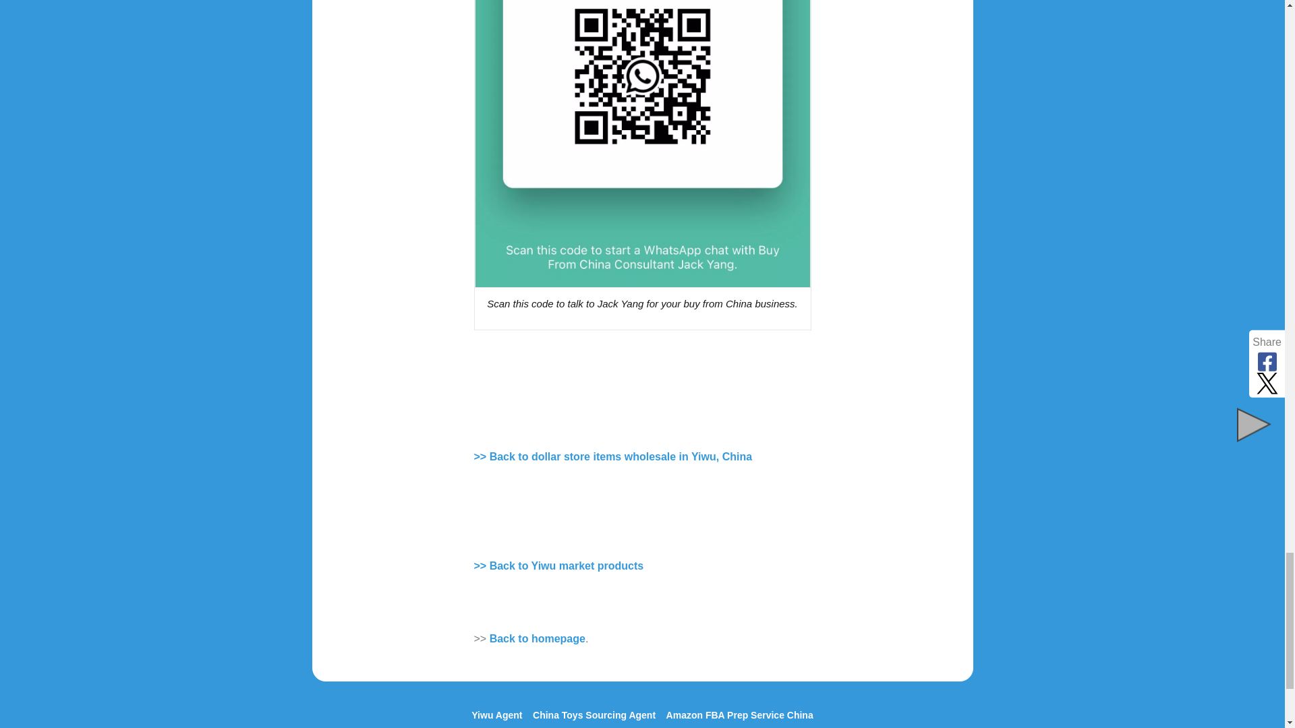  Describe the element at coordinates (537, 638) in the screenshot. I see `Back to homepage` at that location.